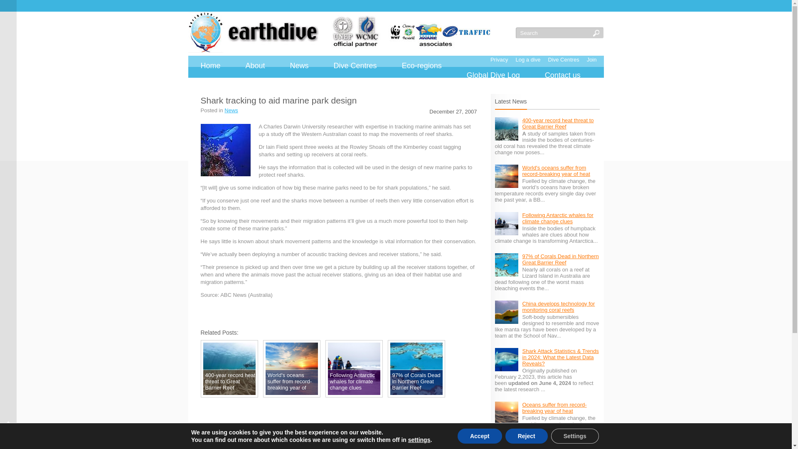 The height and width of the screenshot is (449, 798). What do you see at coordinates (558, 306) in the screenshot?
I see `China develops technology for monitoring coral reefs` at bounding box center [558, 306].